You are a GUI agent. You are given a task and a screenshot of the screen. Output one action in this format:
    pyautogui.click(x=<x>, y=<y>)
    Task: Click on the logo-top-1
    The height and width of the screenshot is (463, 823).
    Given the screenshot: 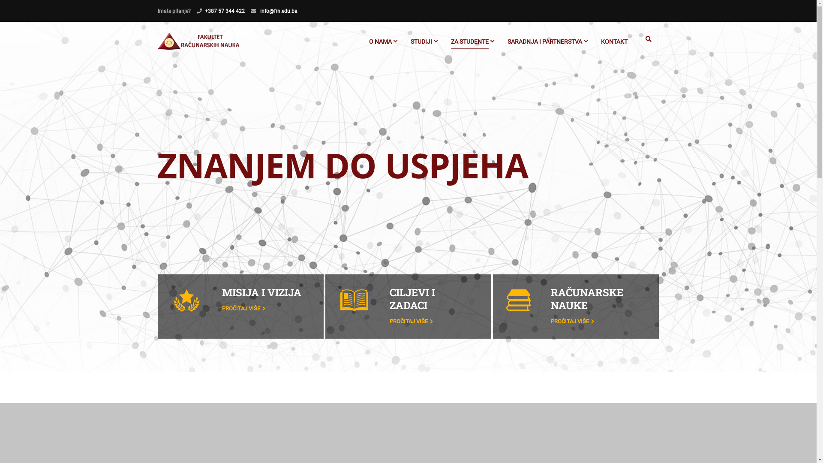 What is the action you would take?
    pyautogui.click(x=186, y=301)
    